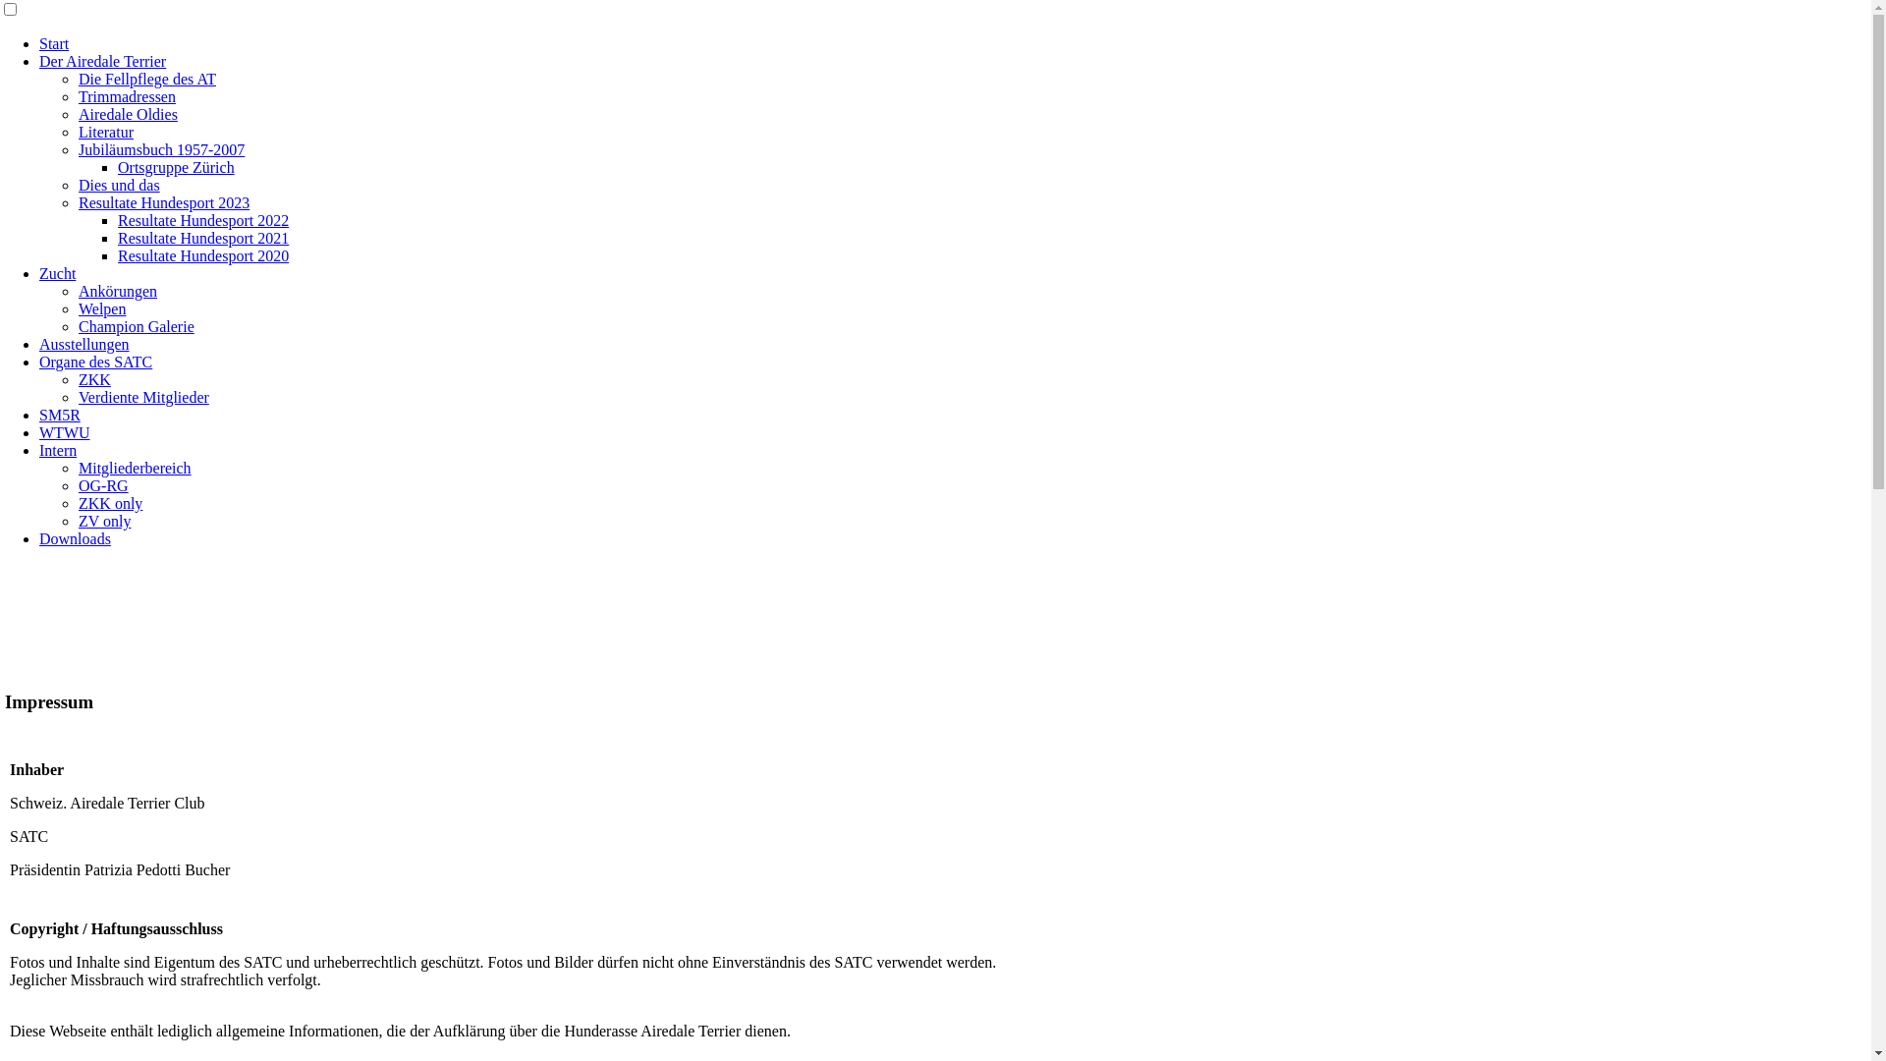  What do you see at coordinates (96, 362) in the screenshot?
I see `Organe des SATC` at bounding box center [96, 362].